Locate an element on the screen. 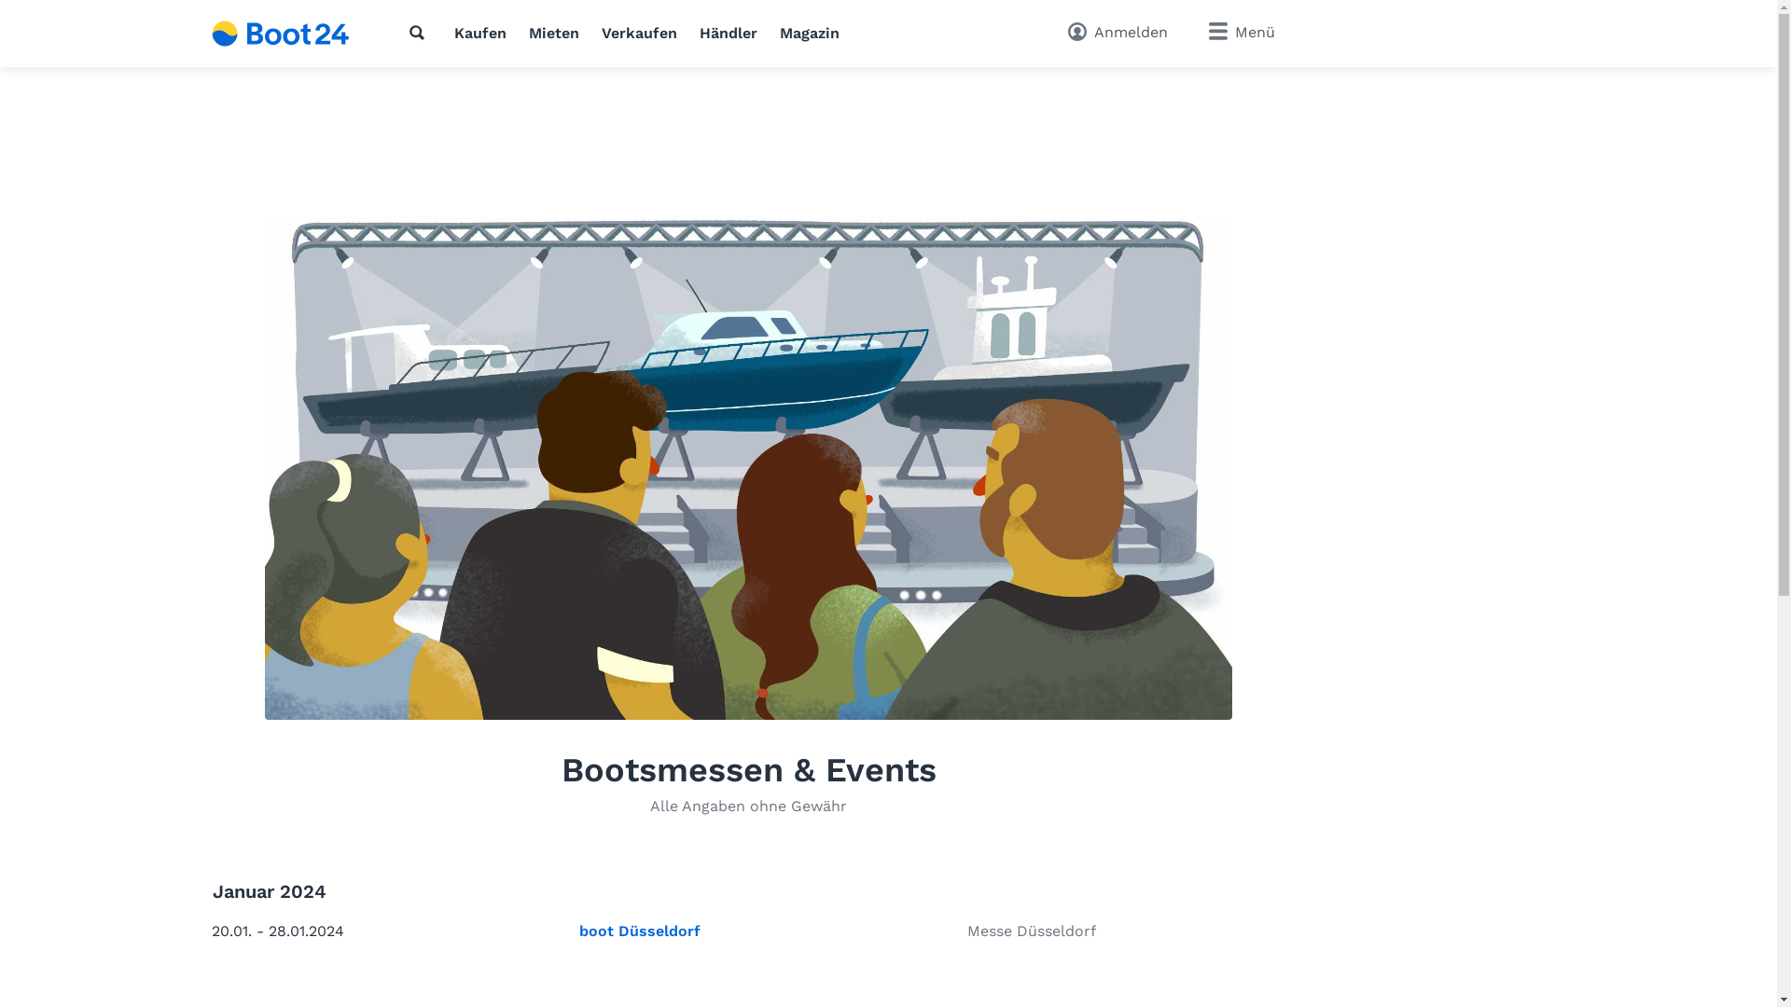 The image size is (1791, 1007). Kaufen is located at coordinates (480, 34).